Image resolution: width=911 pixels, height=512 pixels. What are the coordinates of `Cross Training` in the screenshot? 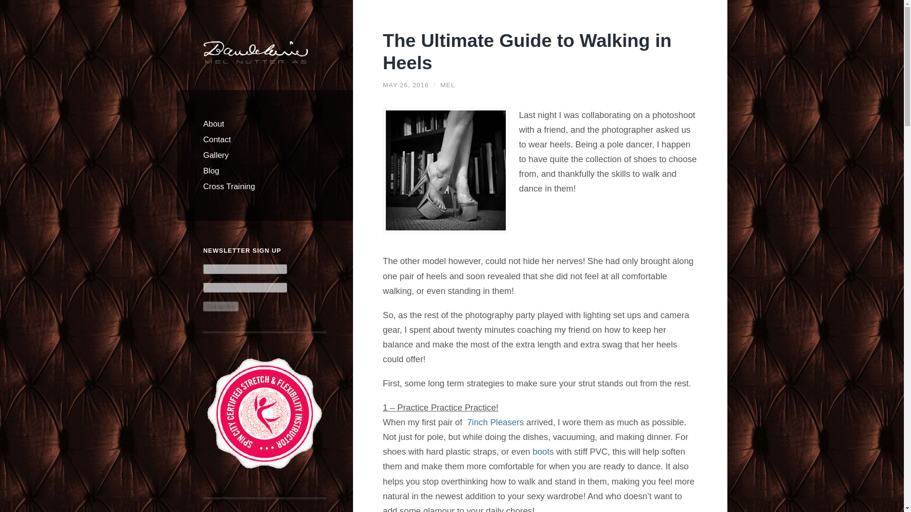 It's located at (265, 186).